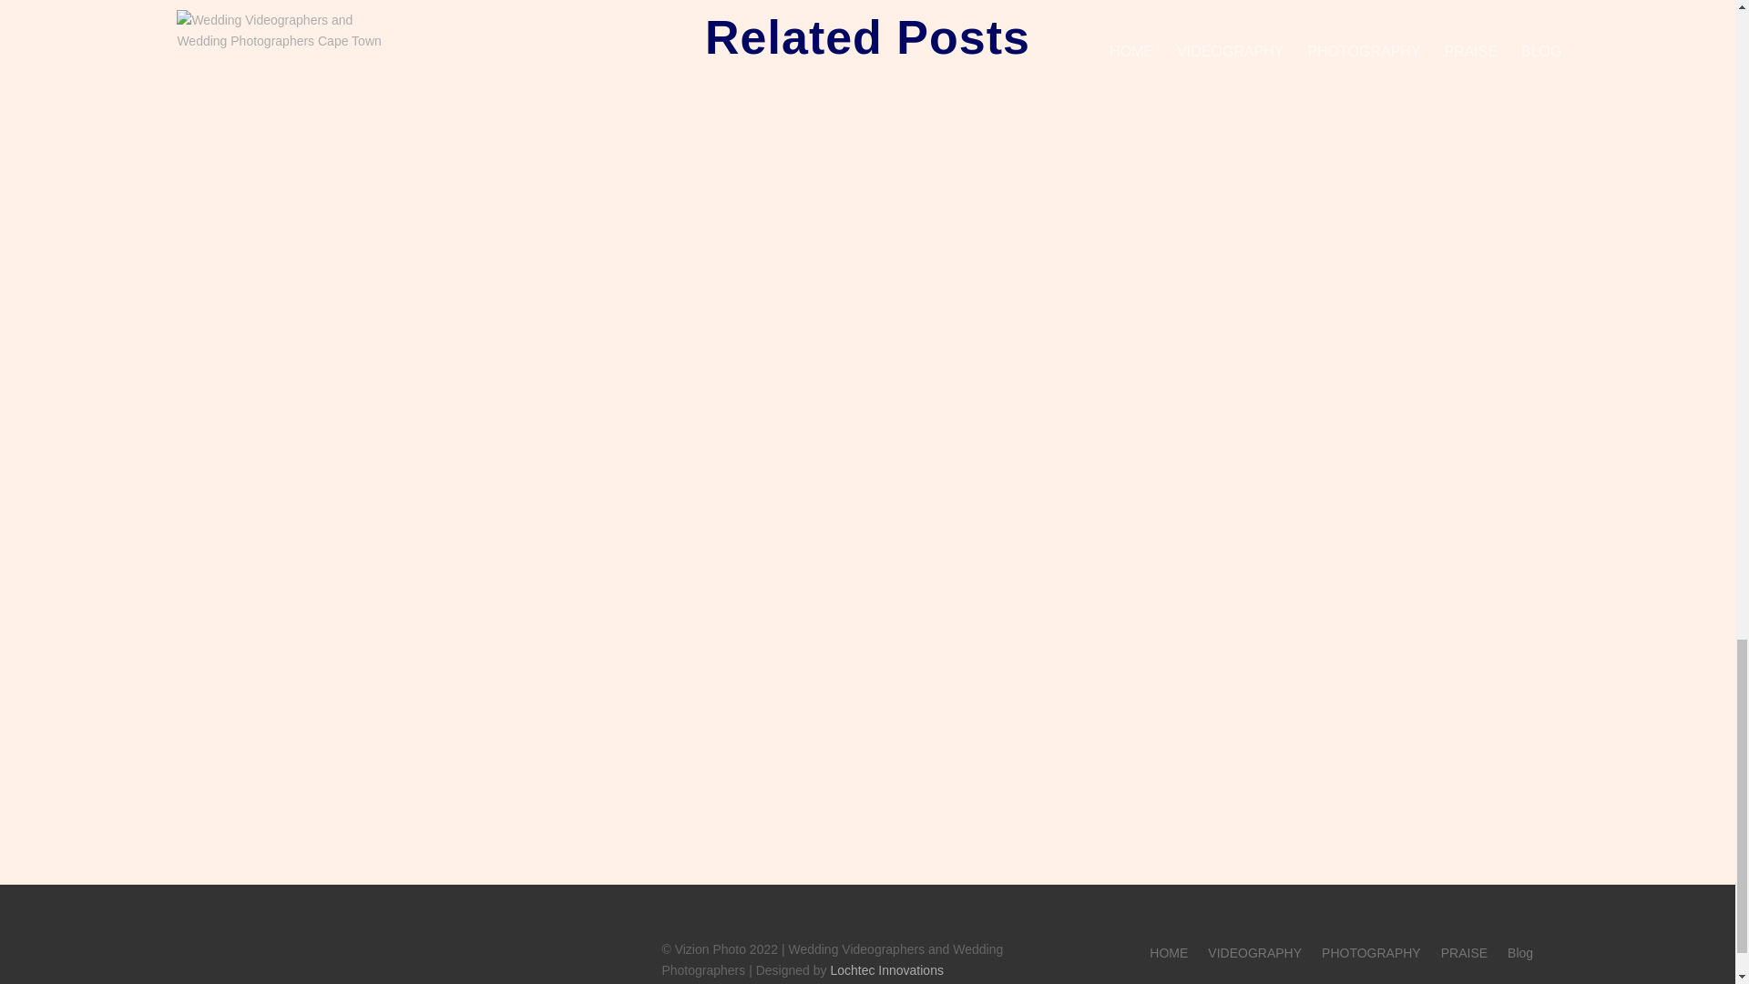 Image resolution: width=1749 pixels, height=984 pixels. Describe the element at coordinates (1465, 956) in the screenshot. I see `PRAISE` at that location.